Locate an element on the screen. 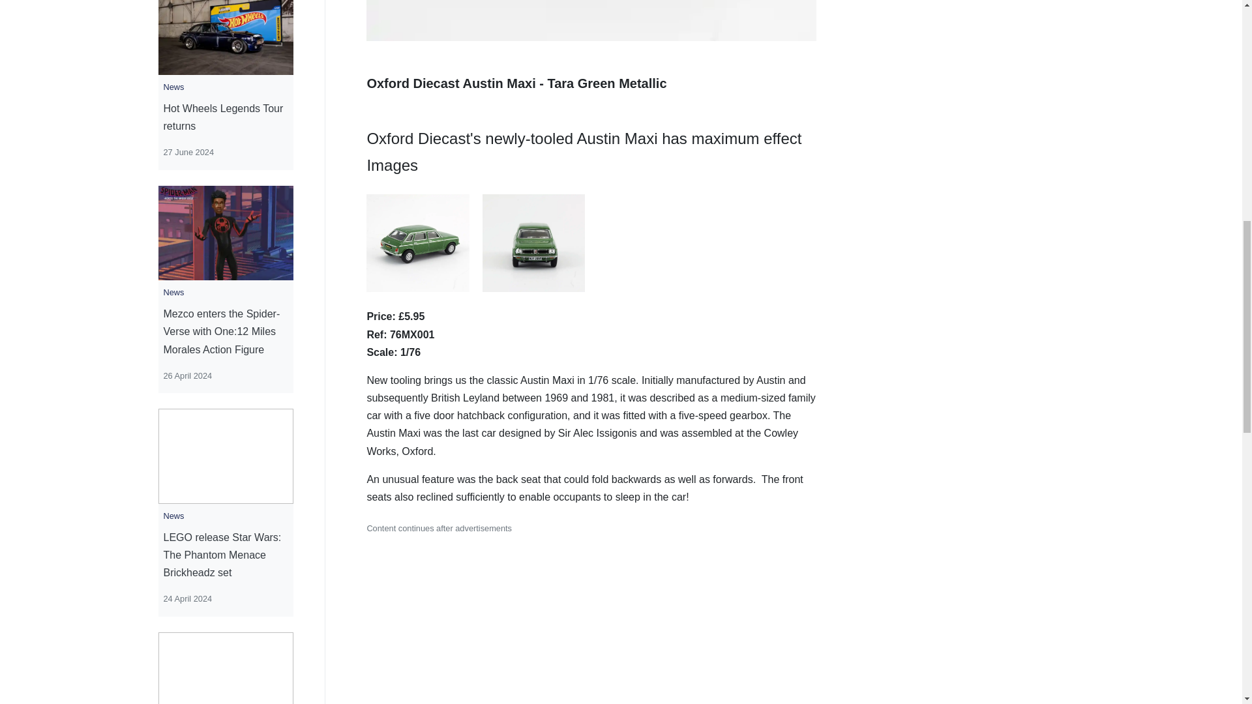 This screenshot has height=704, width=1252. Hot Wheels Legends Tour returns is located at coordinates (225, 117).